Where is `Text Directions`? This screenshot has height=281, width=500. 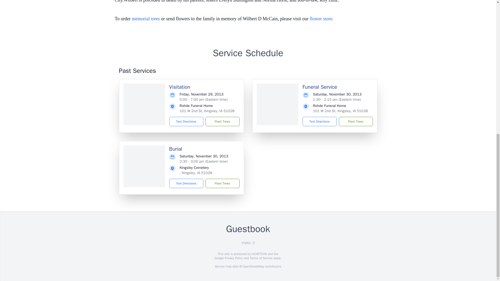 Text Directions is located at coordinates (186, 121).